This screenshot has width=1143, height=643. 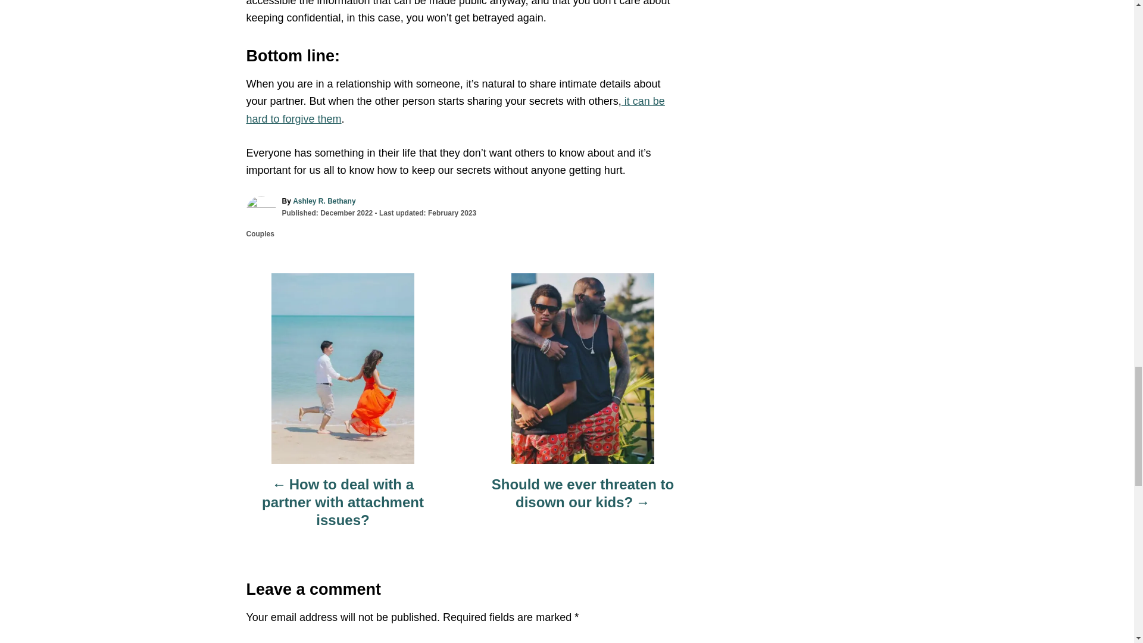 What do you see at coordinates (456, 110) in the screenshot?
I see `it can be hard to forgive them` at bounding box center [456, 110].